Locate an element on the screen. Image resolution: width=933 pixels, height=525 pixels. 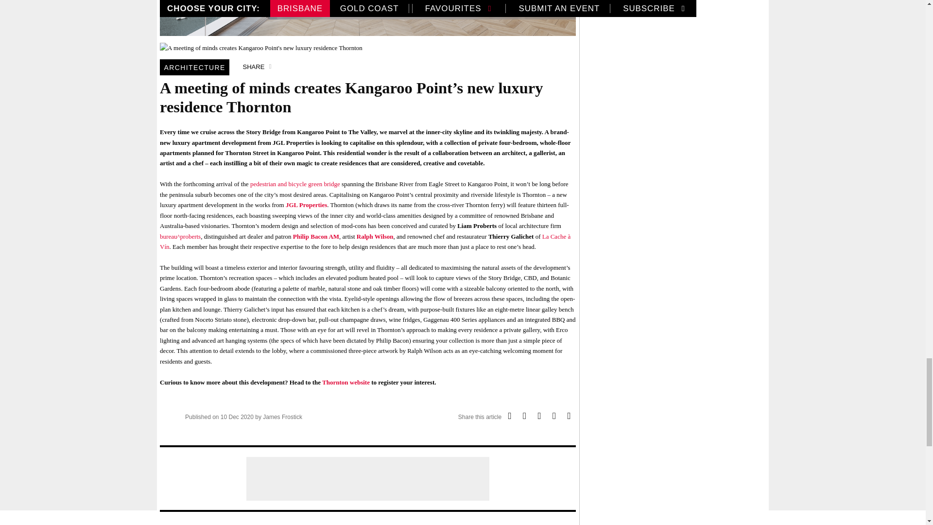
Philip Bacon AM is located at coordinates (316, 236).